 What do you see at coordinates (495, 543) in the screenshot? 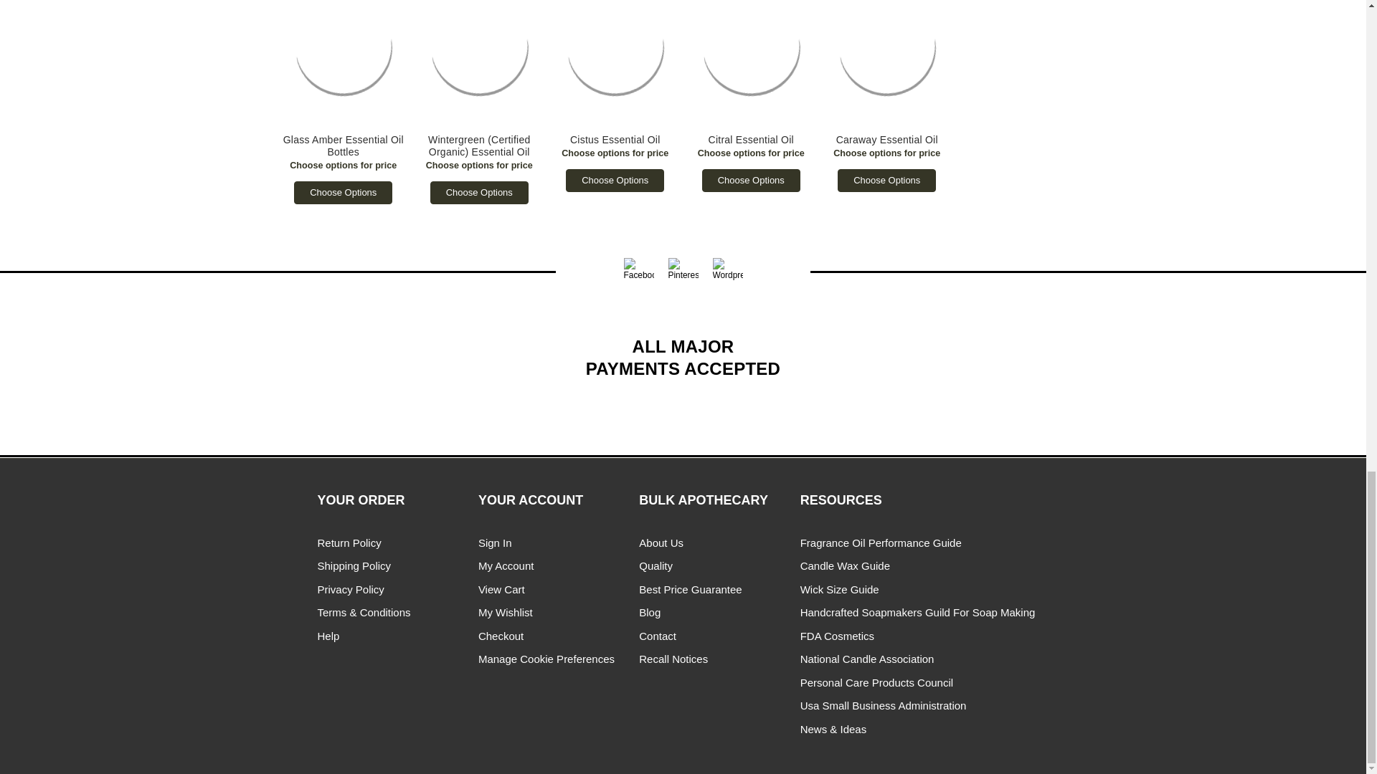
I see `Sign In` at bounding box center [495, 543].